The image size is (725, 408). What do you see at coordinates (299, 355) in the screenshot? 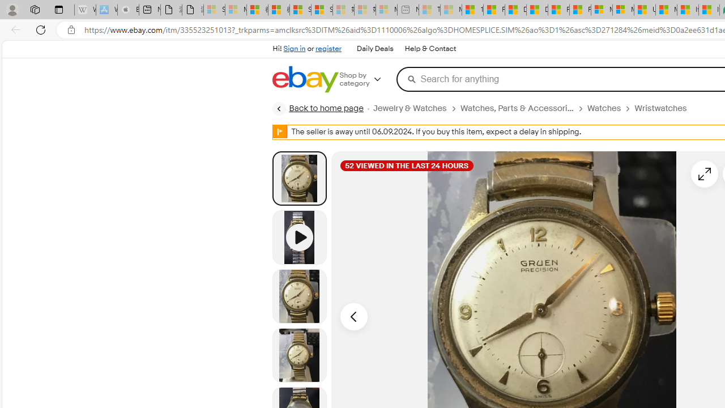
I see `Picture 3 of 13` at bounding box center [299, 355].